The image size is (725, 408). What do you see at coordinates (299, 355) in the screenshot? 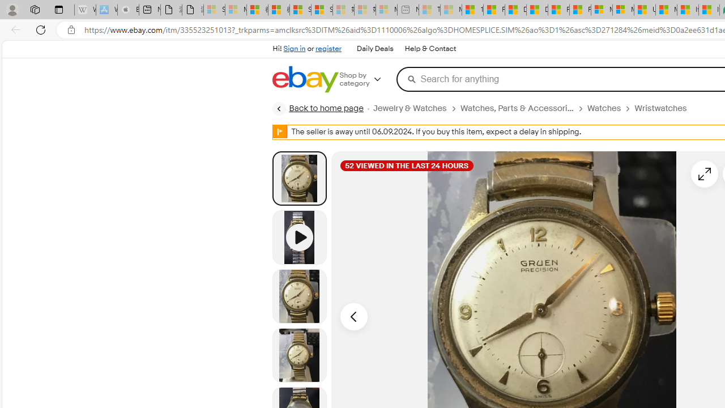
I see `Picture 3 of 13` at bounding box center [299, 355].